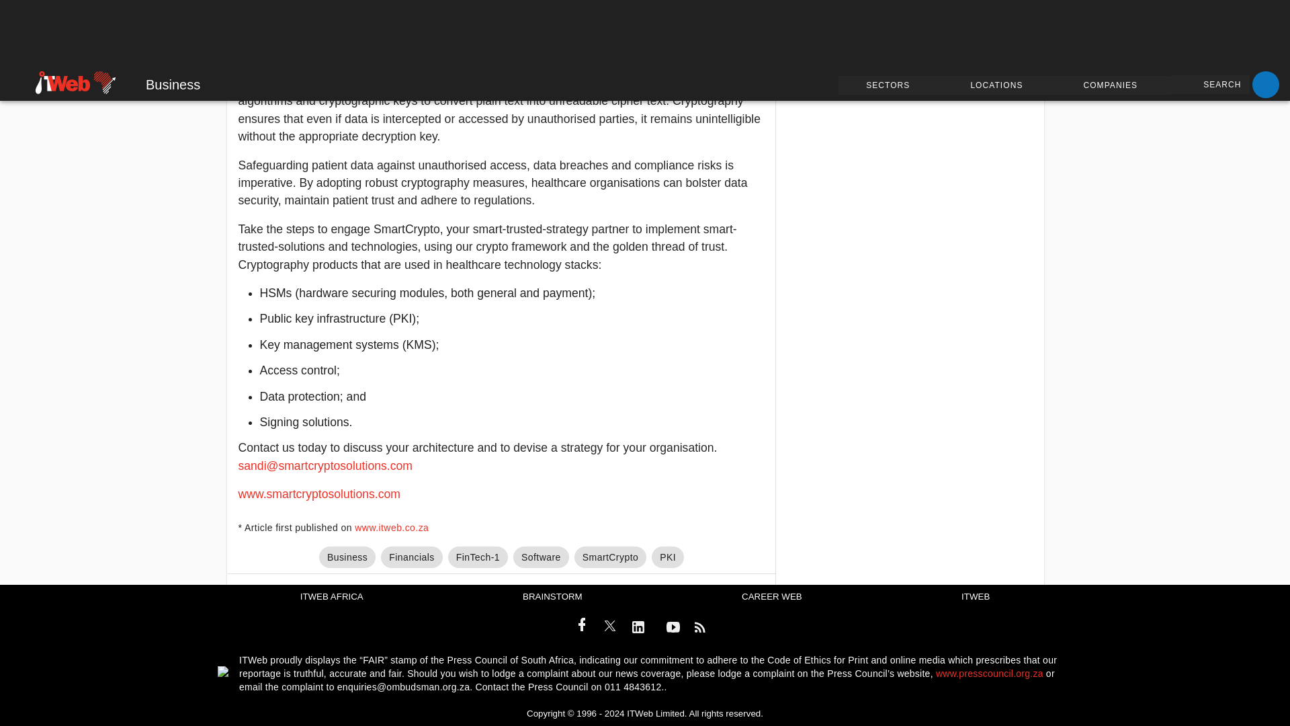 The width and height of the screenshot is (1290, 726). What do you see at coordinates (332, 596) in the screenshot?
I see `ITWEB AFRICA` at bounding box center [332, 596].